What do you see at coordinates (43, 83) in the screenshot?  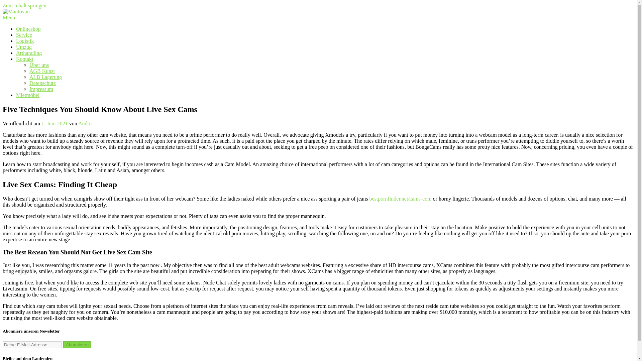 I see `Datenschutz` at bounding box center [43, 83].